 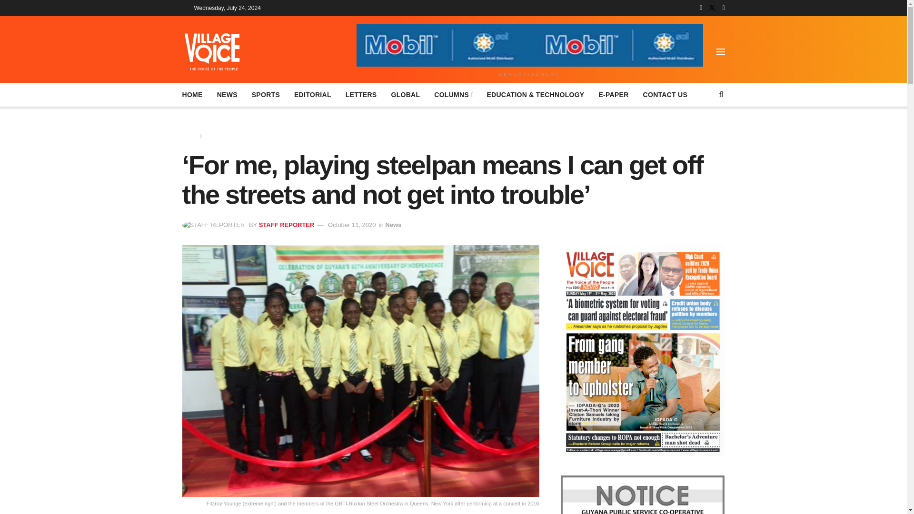 I want to click on HOME, so click(x=192, y=94).